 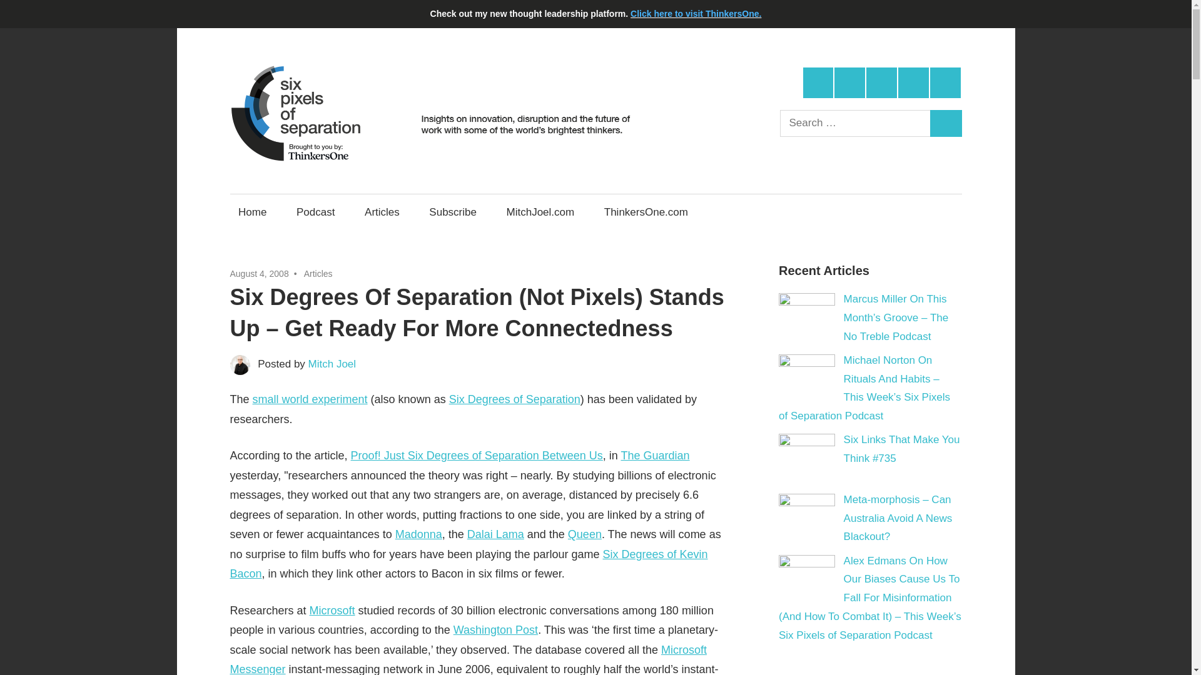 What do you see at coordinates (696, 14) in the screenshot?
I see `Click here to visit ThinkersOne.` at bounding box center [696, 14].